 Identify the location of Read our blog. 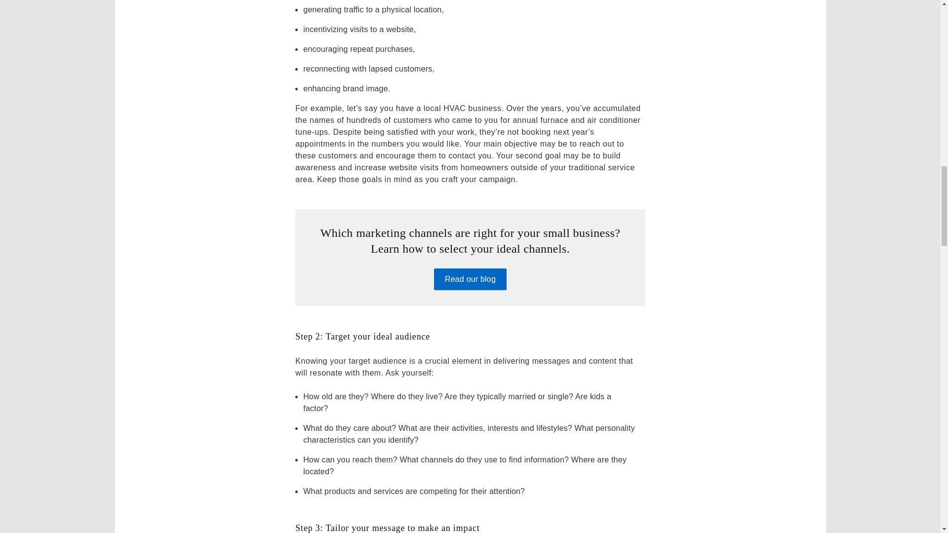
(470, 279).